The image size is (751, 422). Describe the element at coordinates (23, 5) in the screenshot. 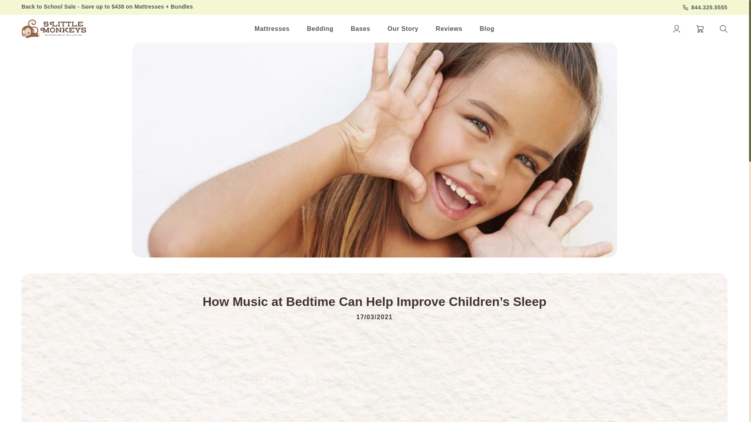

I see `Skip to content` at that location.